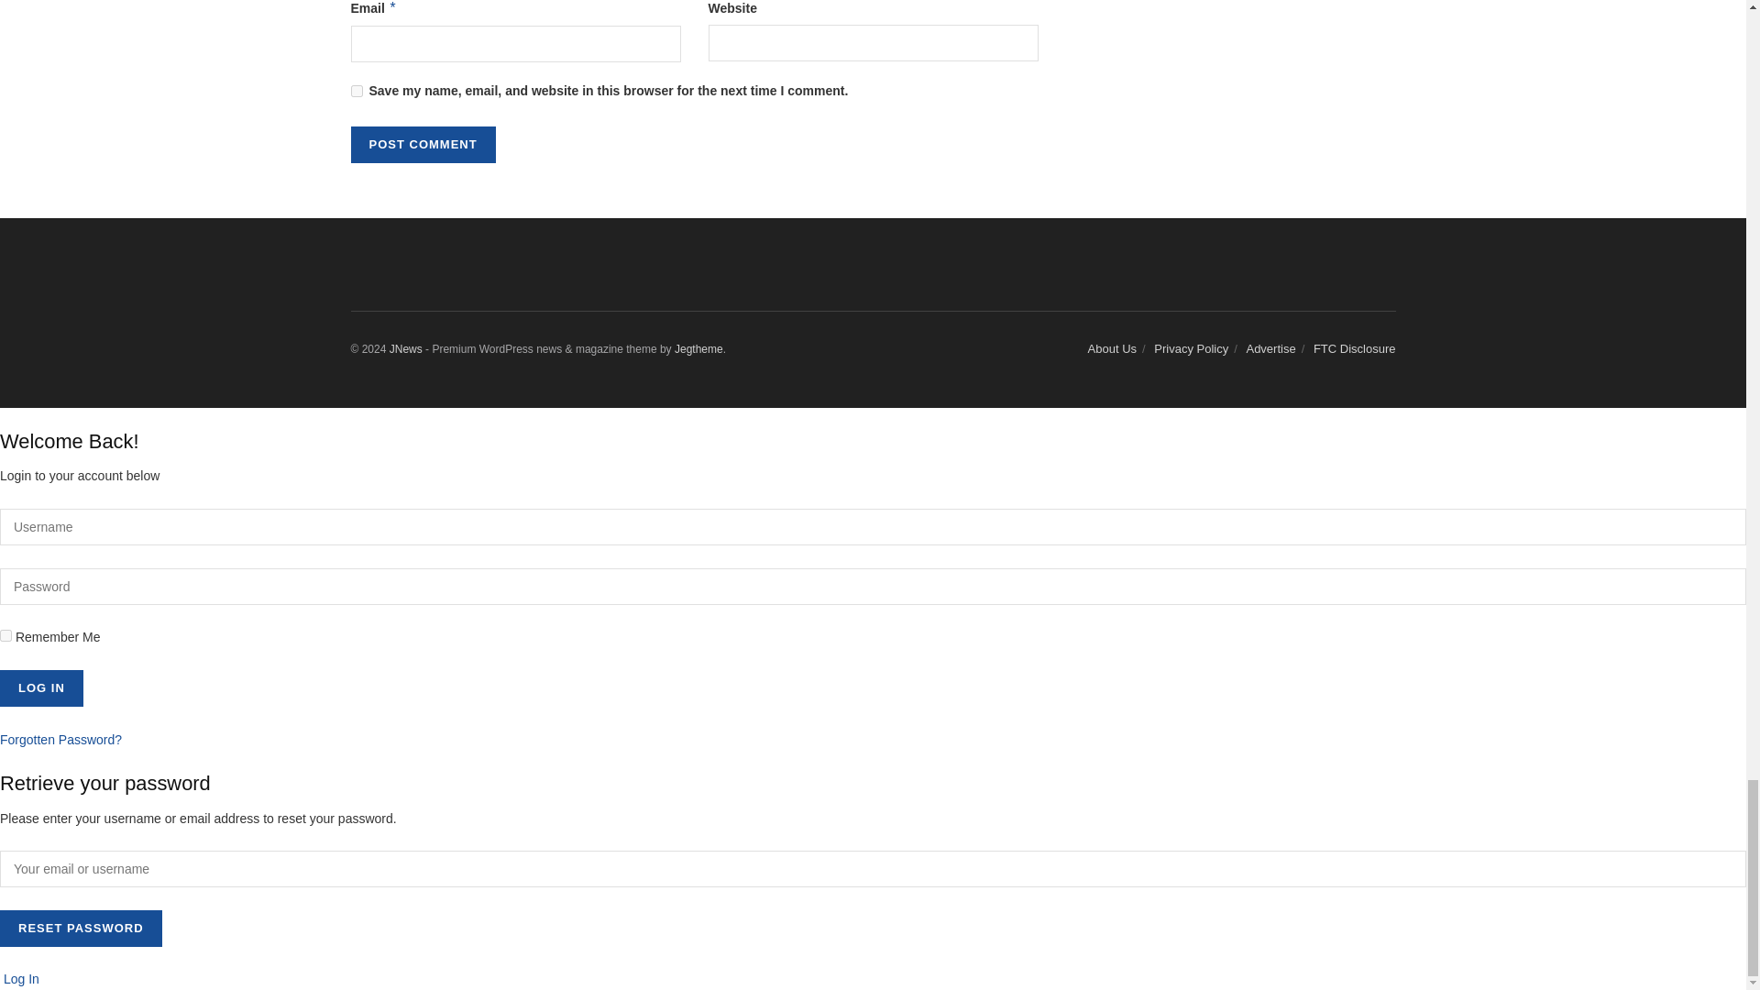 This screenshot has width=1760, height=990. Describe the element at coordinates (81, 928) in the screenshot. I see `Reset Password` at that location.